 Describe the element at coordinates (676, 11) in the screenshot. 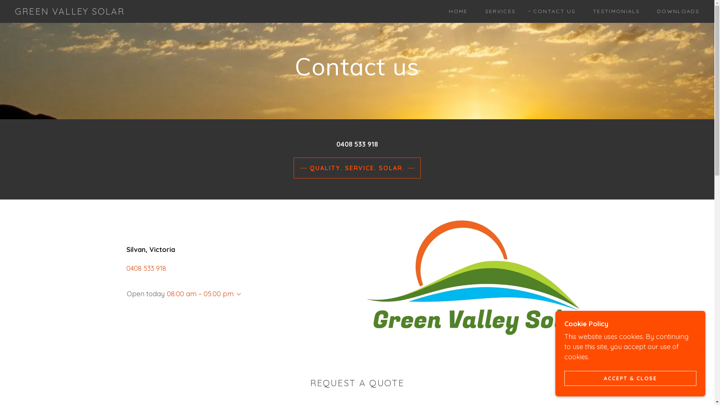

I see `DOWNLOADS` at that location.